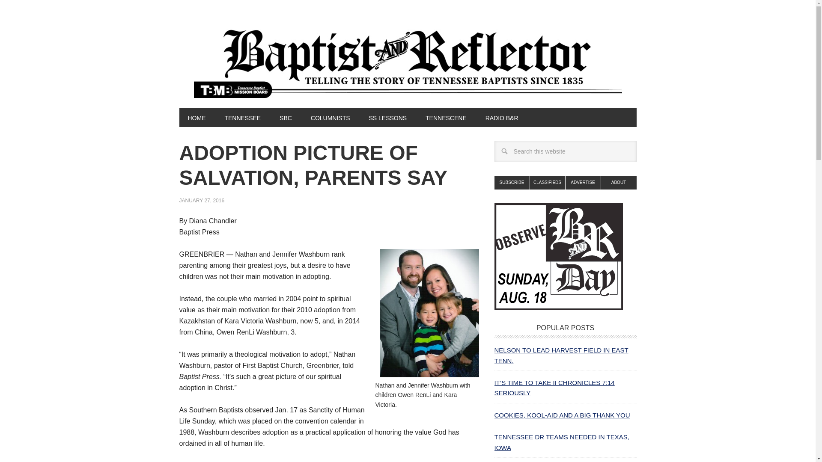 This screenshot has width=822, height=462. Describe the element at coordinates (242, 117) in the screenshot. I see `TENNESSEE` at that location.